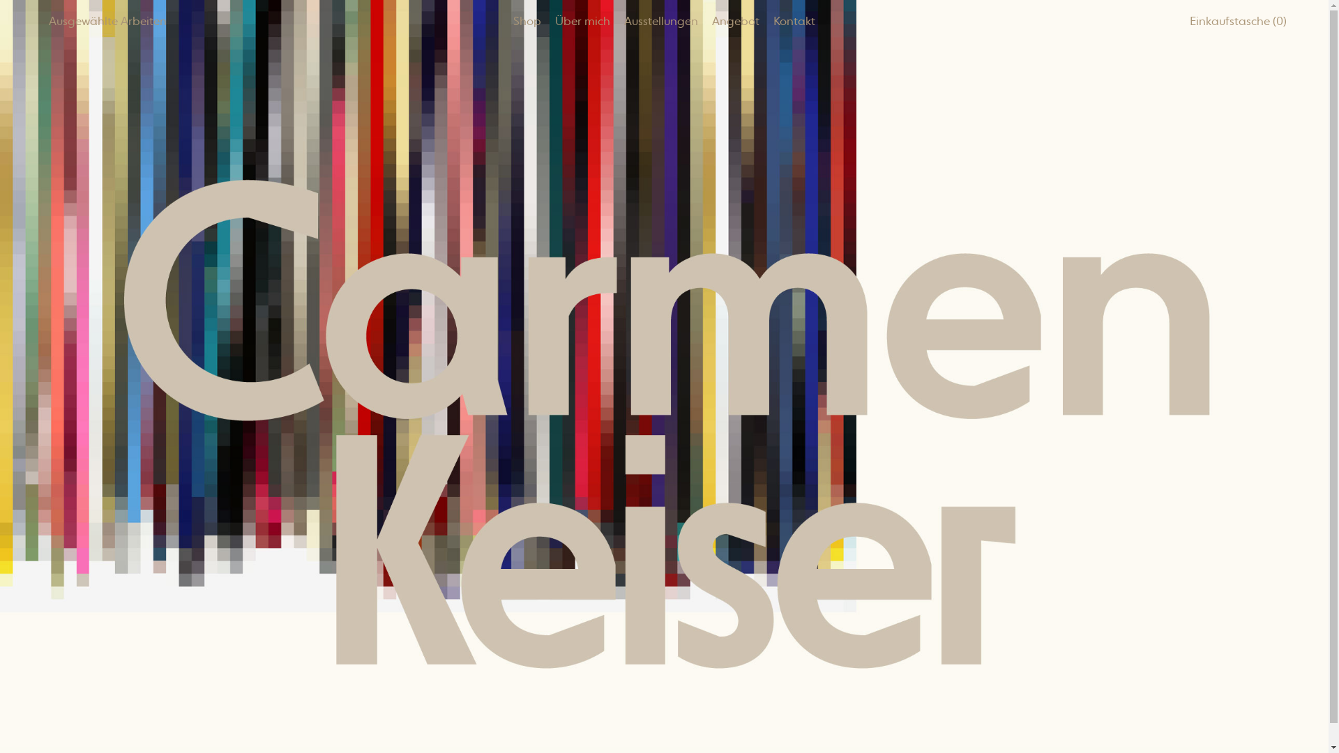  I want to click on Kontakt, so click(794, 20).